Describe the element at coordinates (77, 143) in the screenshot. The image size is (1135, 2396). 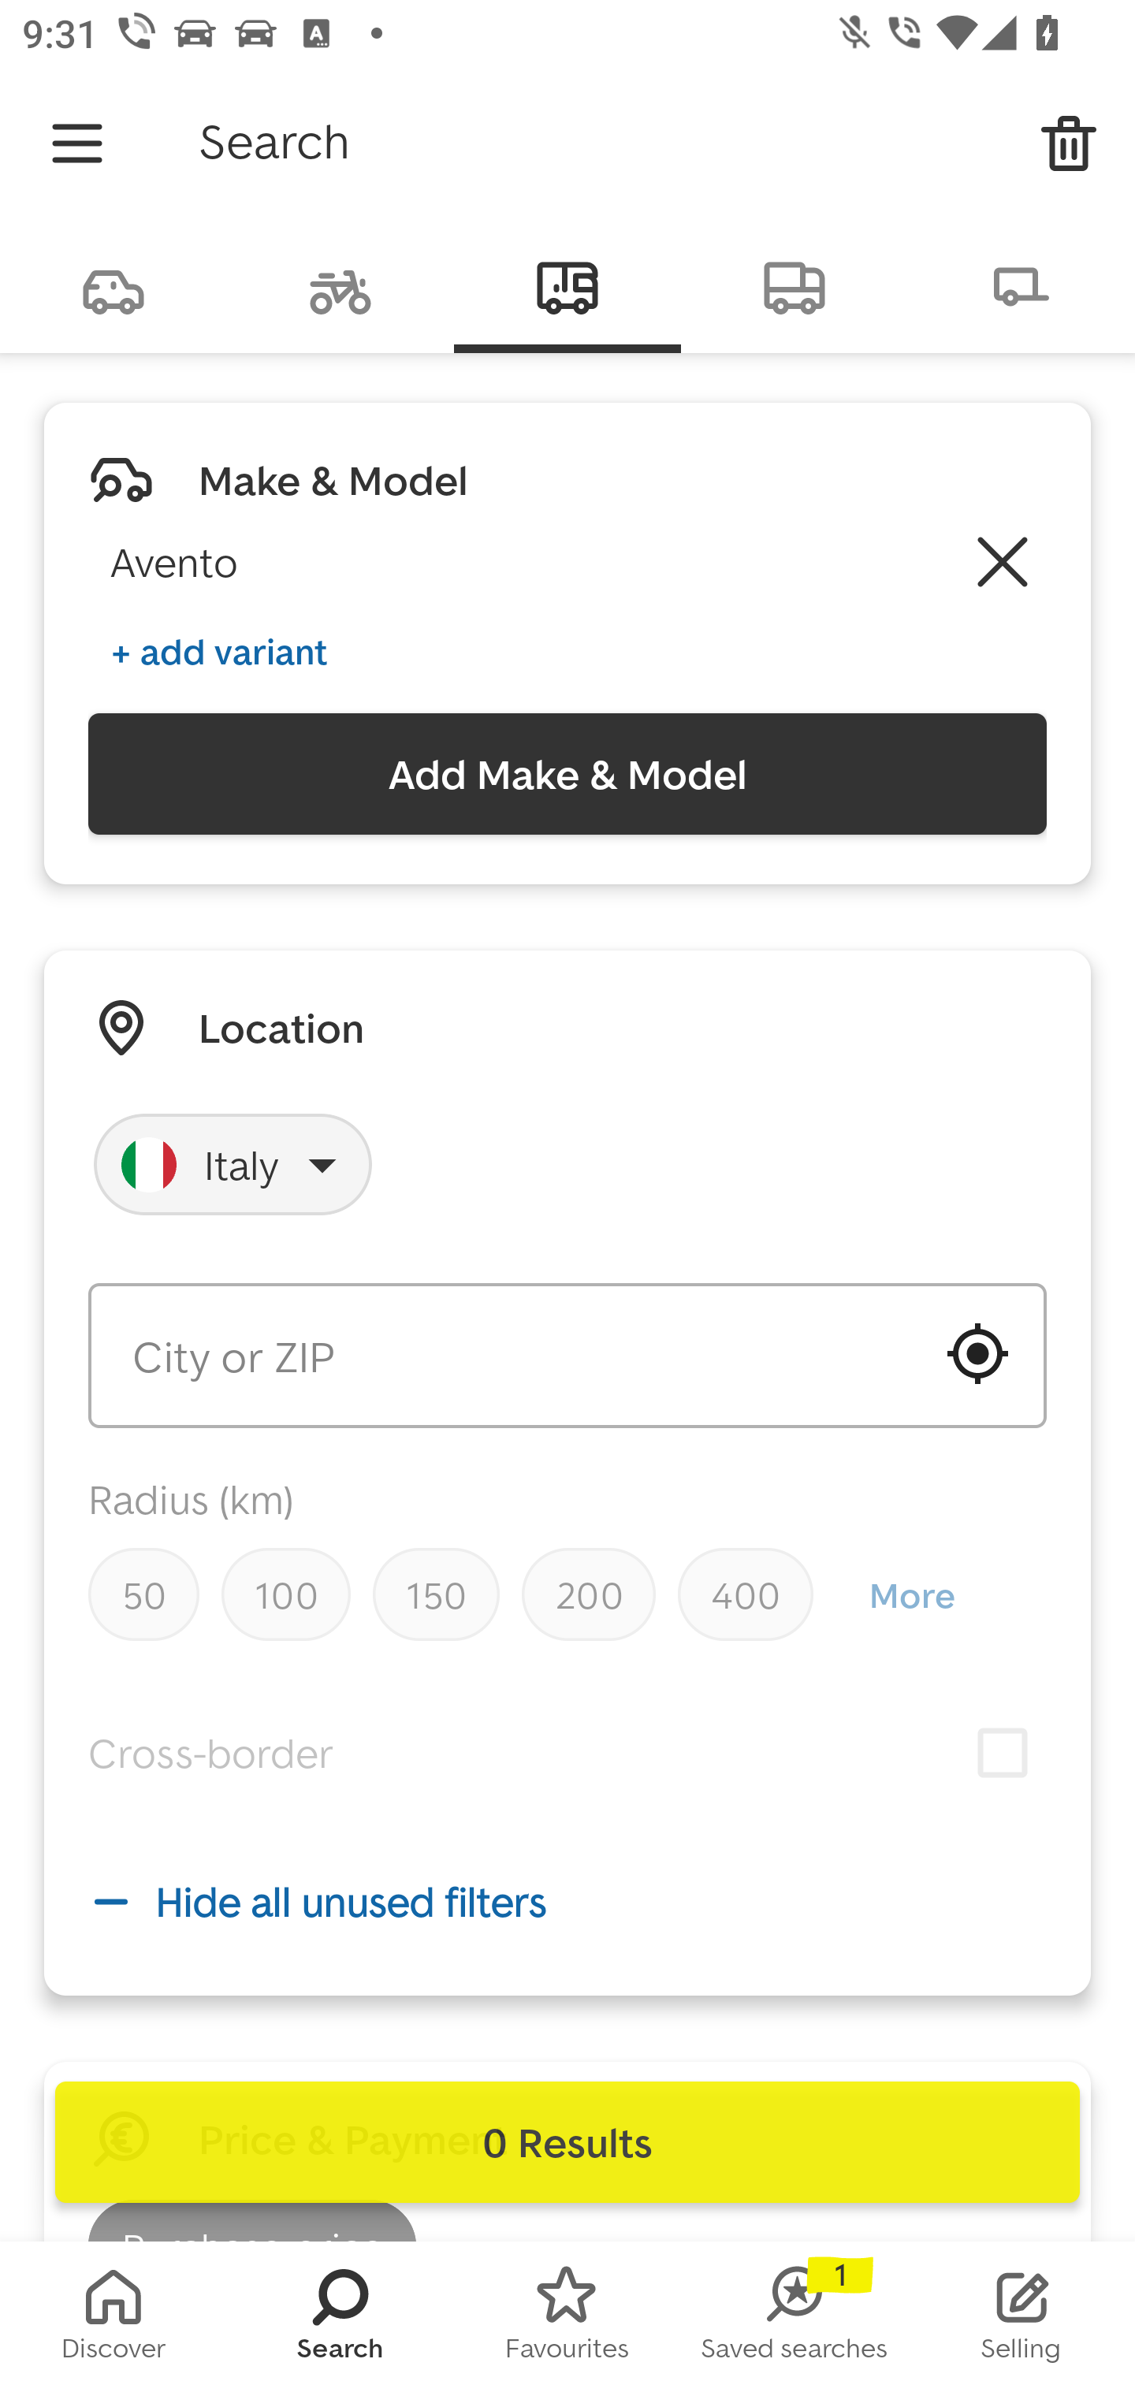
I see `Navigate up` at that location.